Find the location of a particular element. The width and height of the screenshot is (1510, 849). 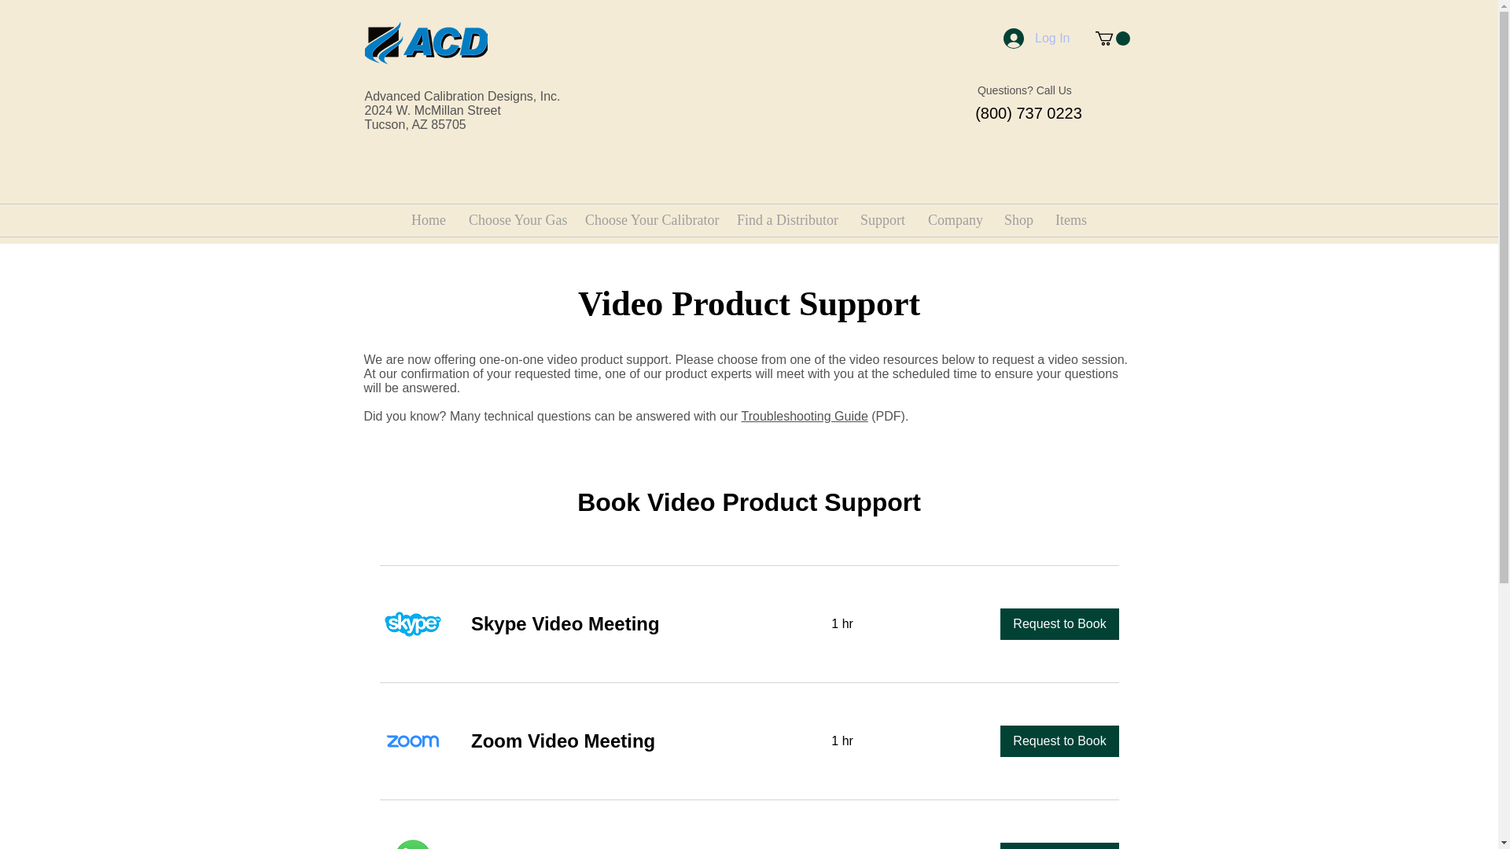

Skype Video Meeting is located at coordinates (631, 624).